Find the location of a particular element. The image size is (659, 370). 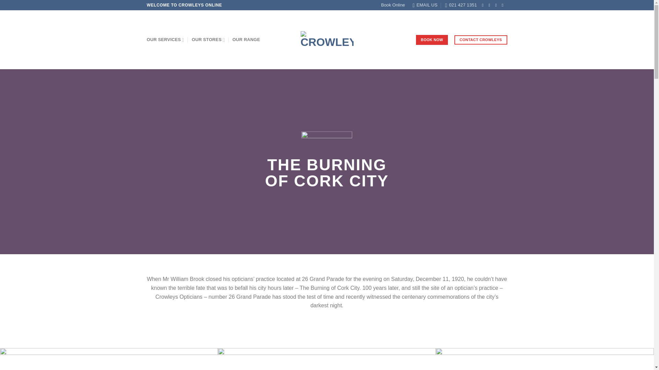

OUR SERVICES is located at coordinates (165, 40).